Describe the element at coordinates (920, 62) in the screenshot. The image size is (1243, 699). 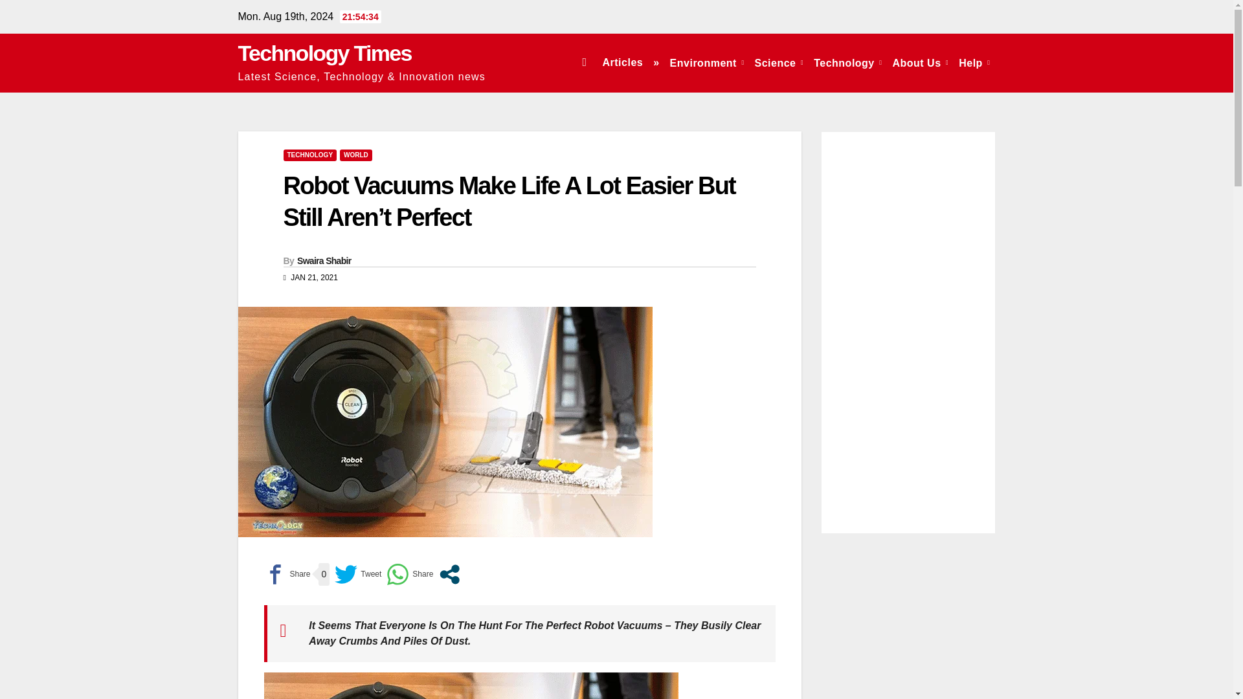
I see `About Us` at that location.